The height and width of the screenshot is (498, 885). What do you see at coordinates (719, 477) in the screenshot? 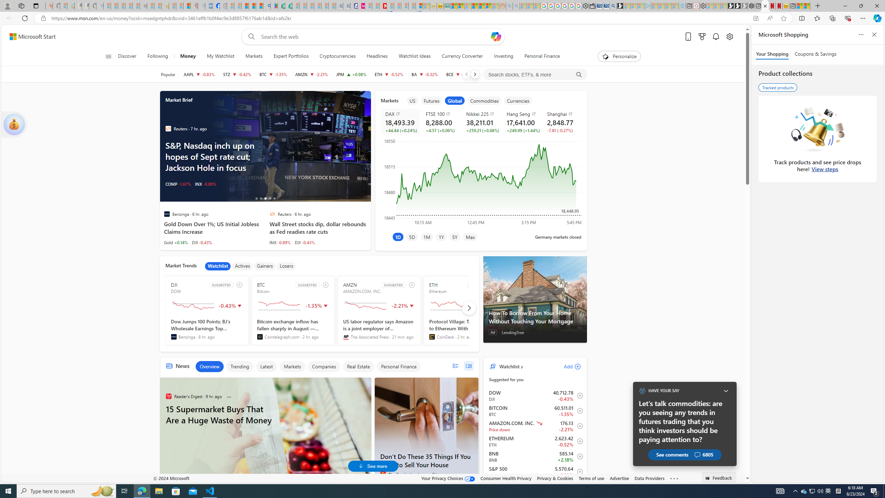
I see `Feedback` at bounding box center [719, 477].